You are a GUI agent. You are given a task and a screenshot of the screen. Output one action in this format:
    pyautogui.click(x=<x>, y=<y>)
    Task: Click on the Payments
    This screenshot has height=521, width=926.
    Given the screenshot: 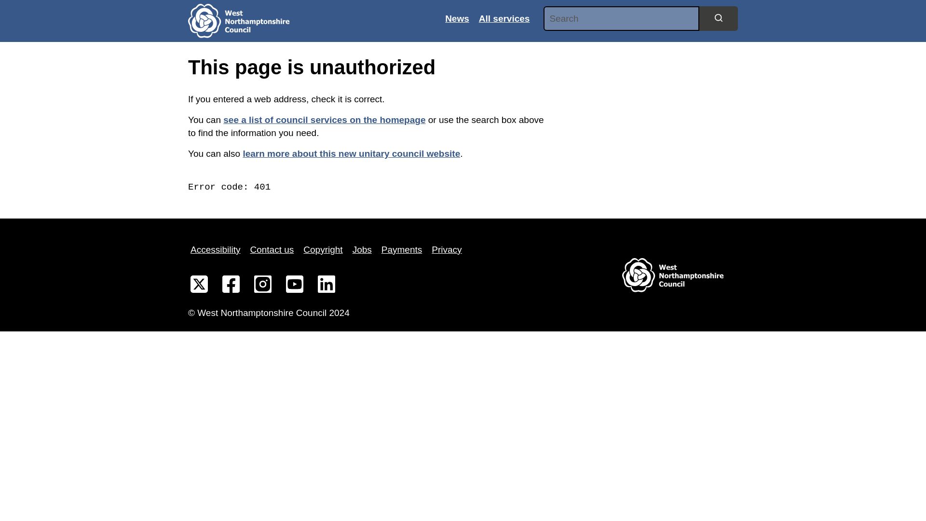 What is the action you would take?
    pyautogui.click(x=401, y=250)
    